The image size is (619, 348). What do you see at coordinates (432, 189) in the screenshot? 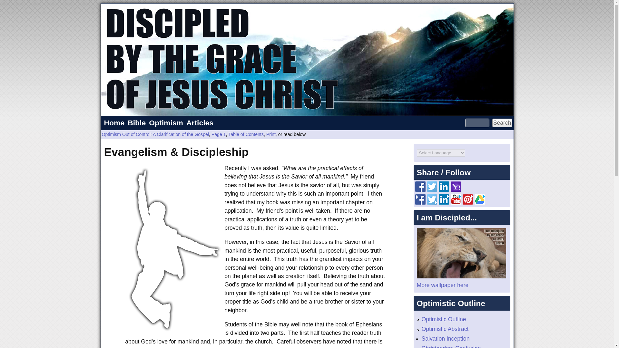
I see `Share this on Twitter` at bounding box center [432, 189].